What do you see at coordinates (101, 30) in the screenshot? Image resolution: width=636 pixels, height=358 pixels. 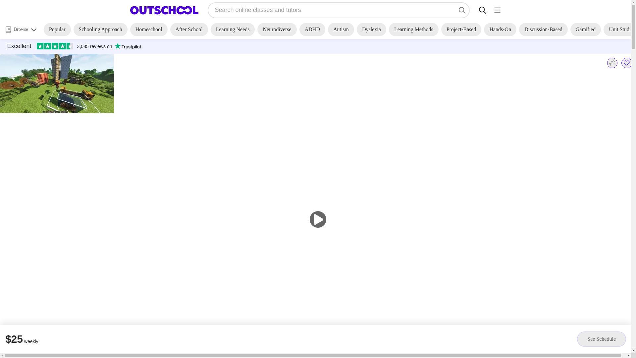 I see `Schooling Approach` at bounding box center [101, 30].